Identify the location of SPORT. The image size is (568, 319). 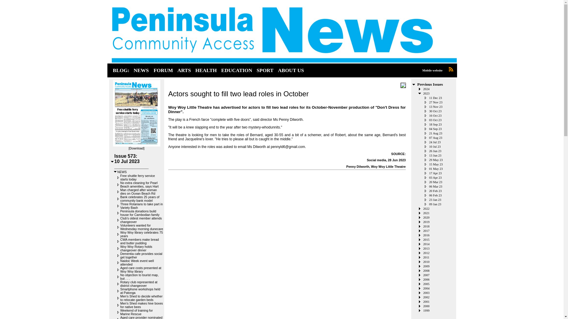
(264, 70).